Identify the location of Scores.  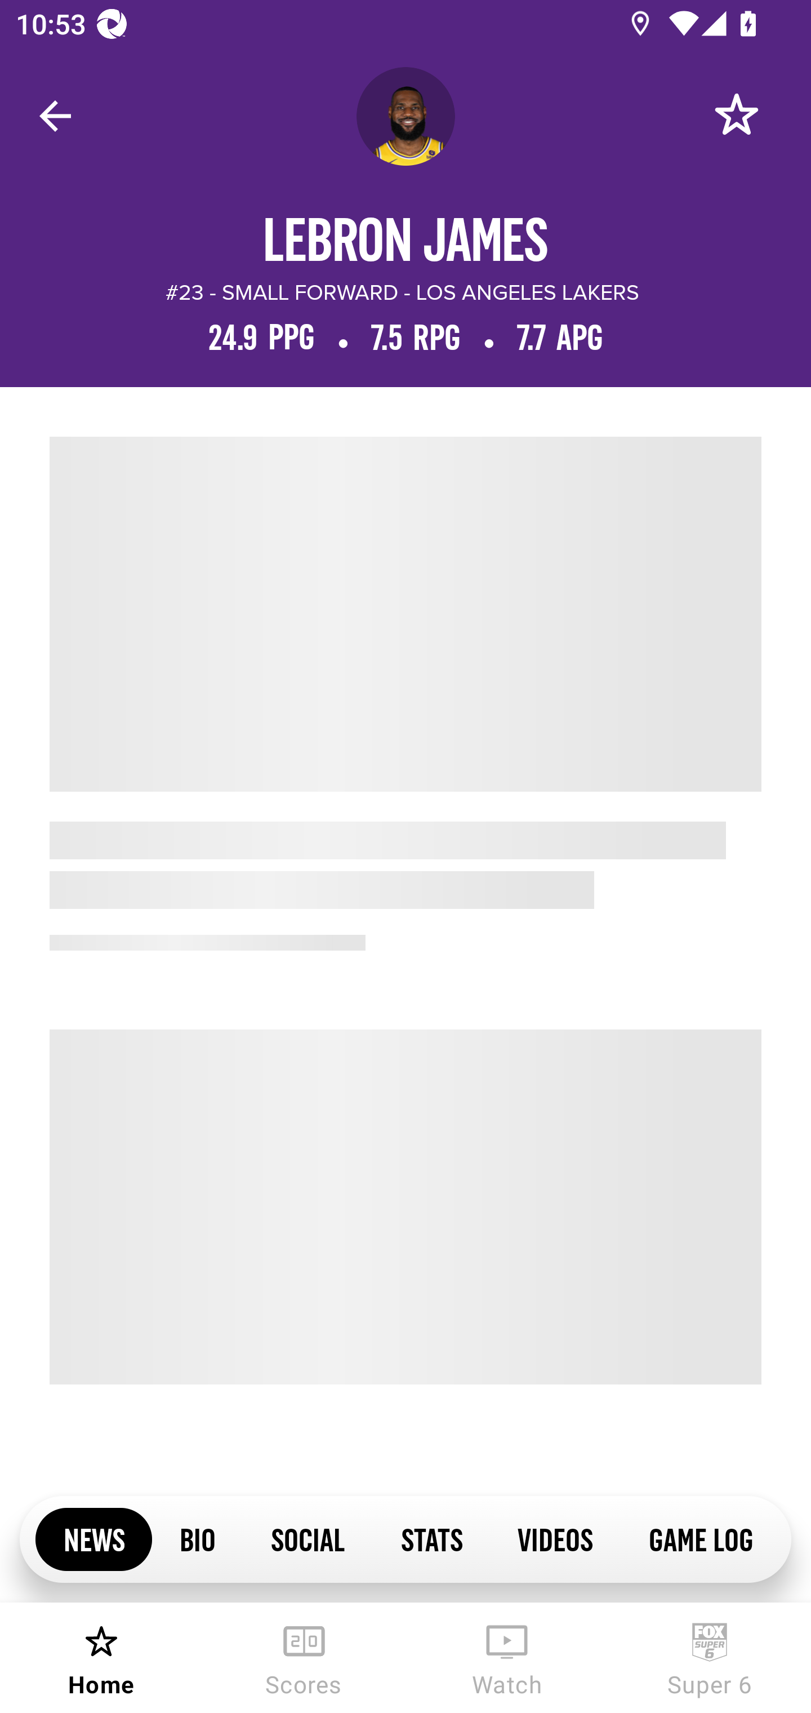
(304, 1658).